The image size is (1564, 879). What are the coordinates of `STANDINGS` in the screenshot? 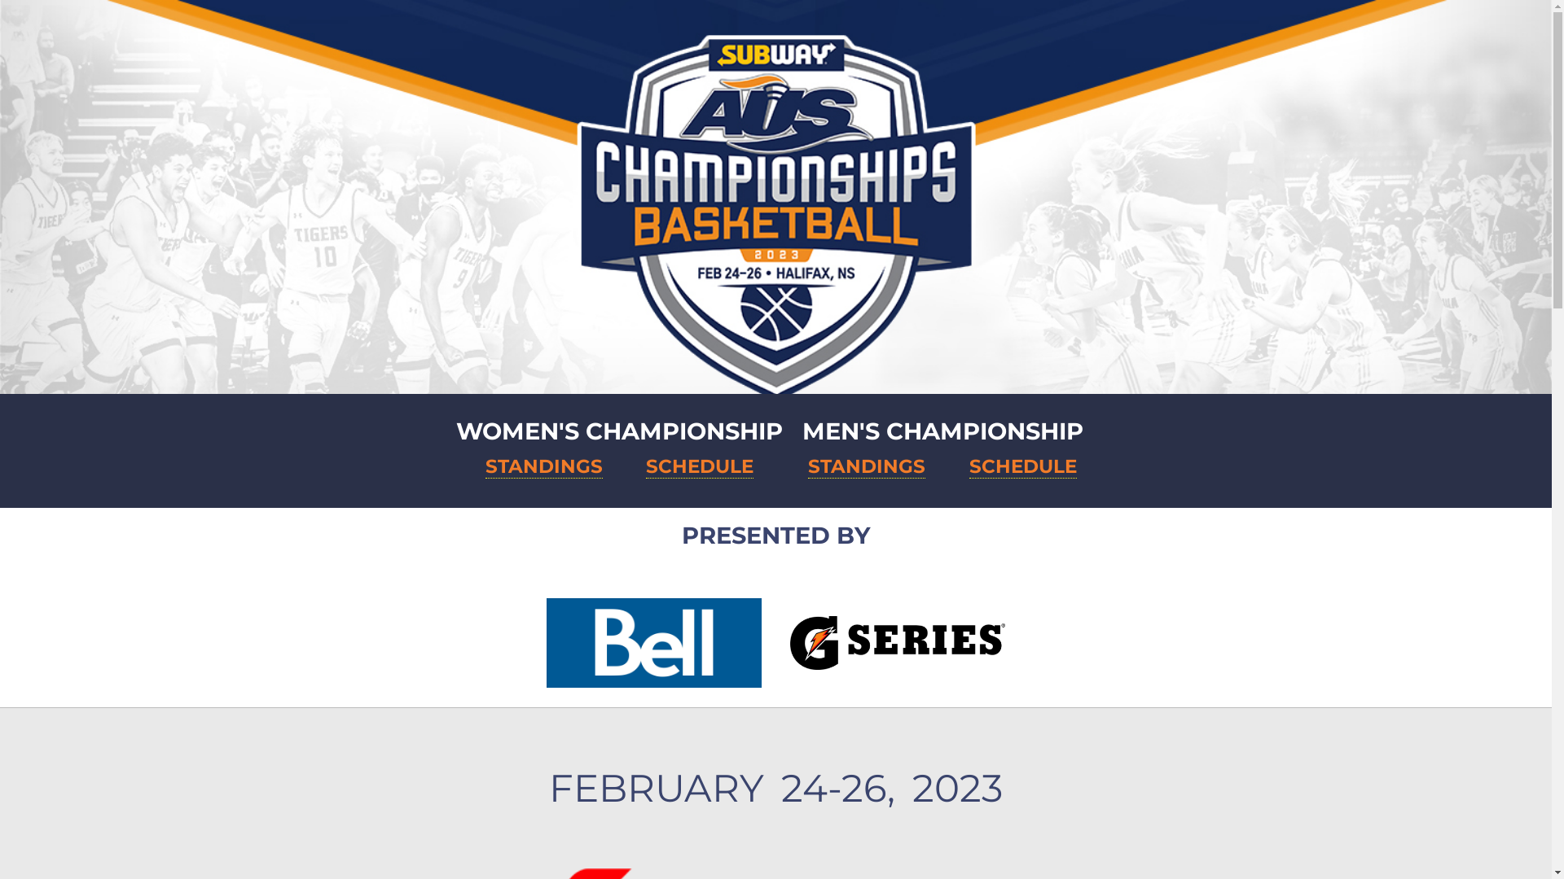 It's located at (867, 467).